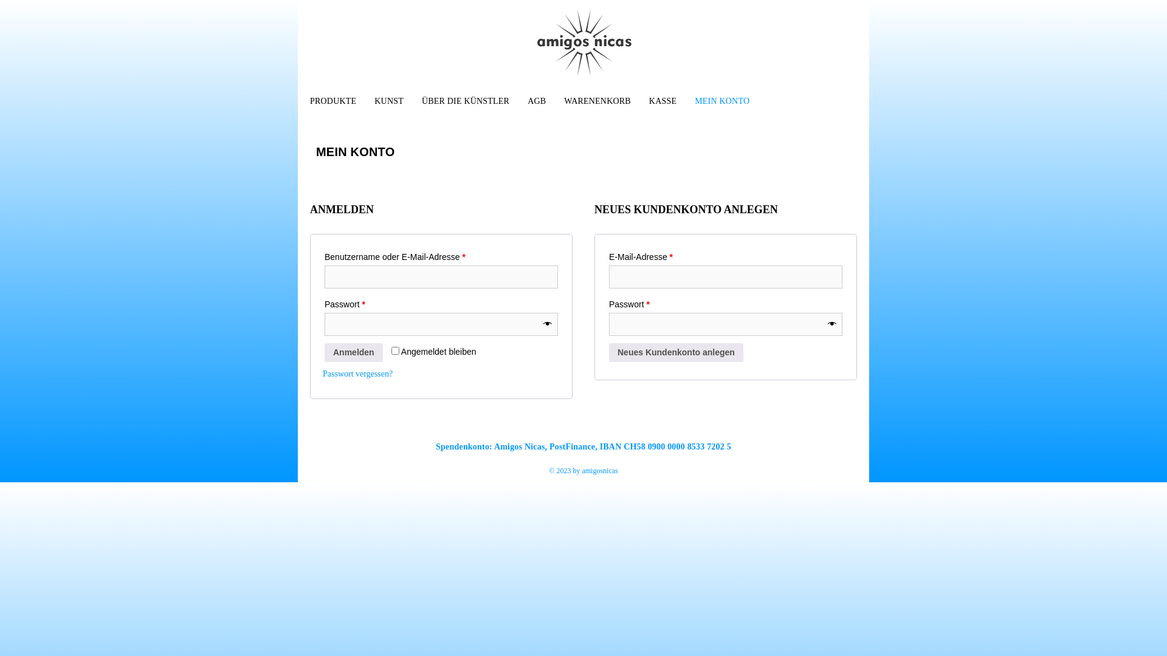 This screenshot has height=656, width=1167. I want to click on KASSE, so click(660, 100).